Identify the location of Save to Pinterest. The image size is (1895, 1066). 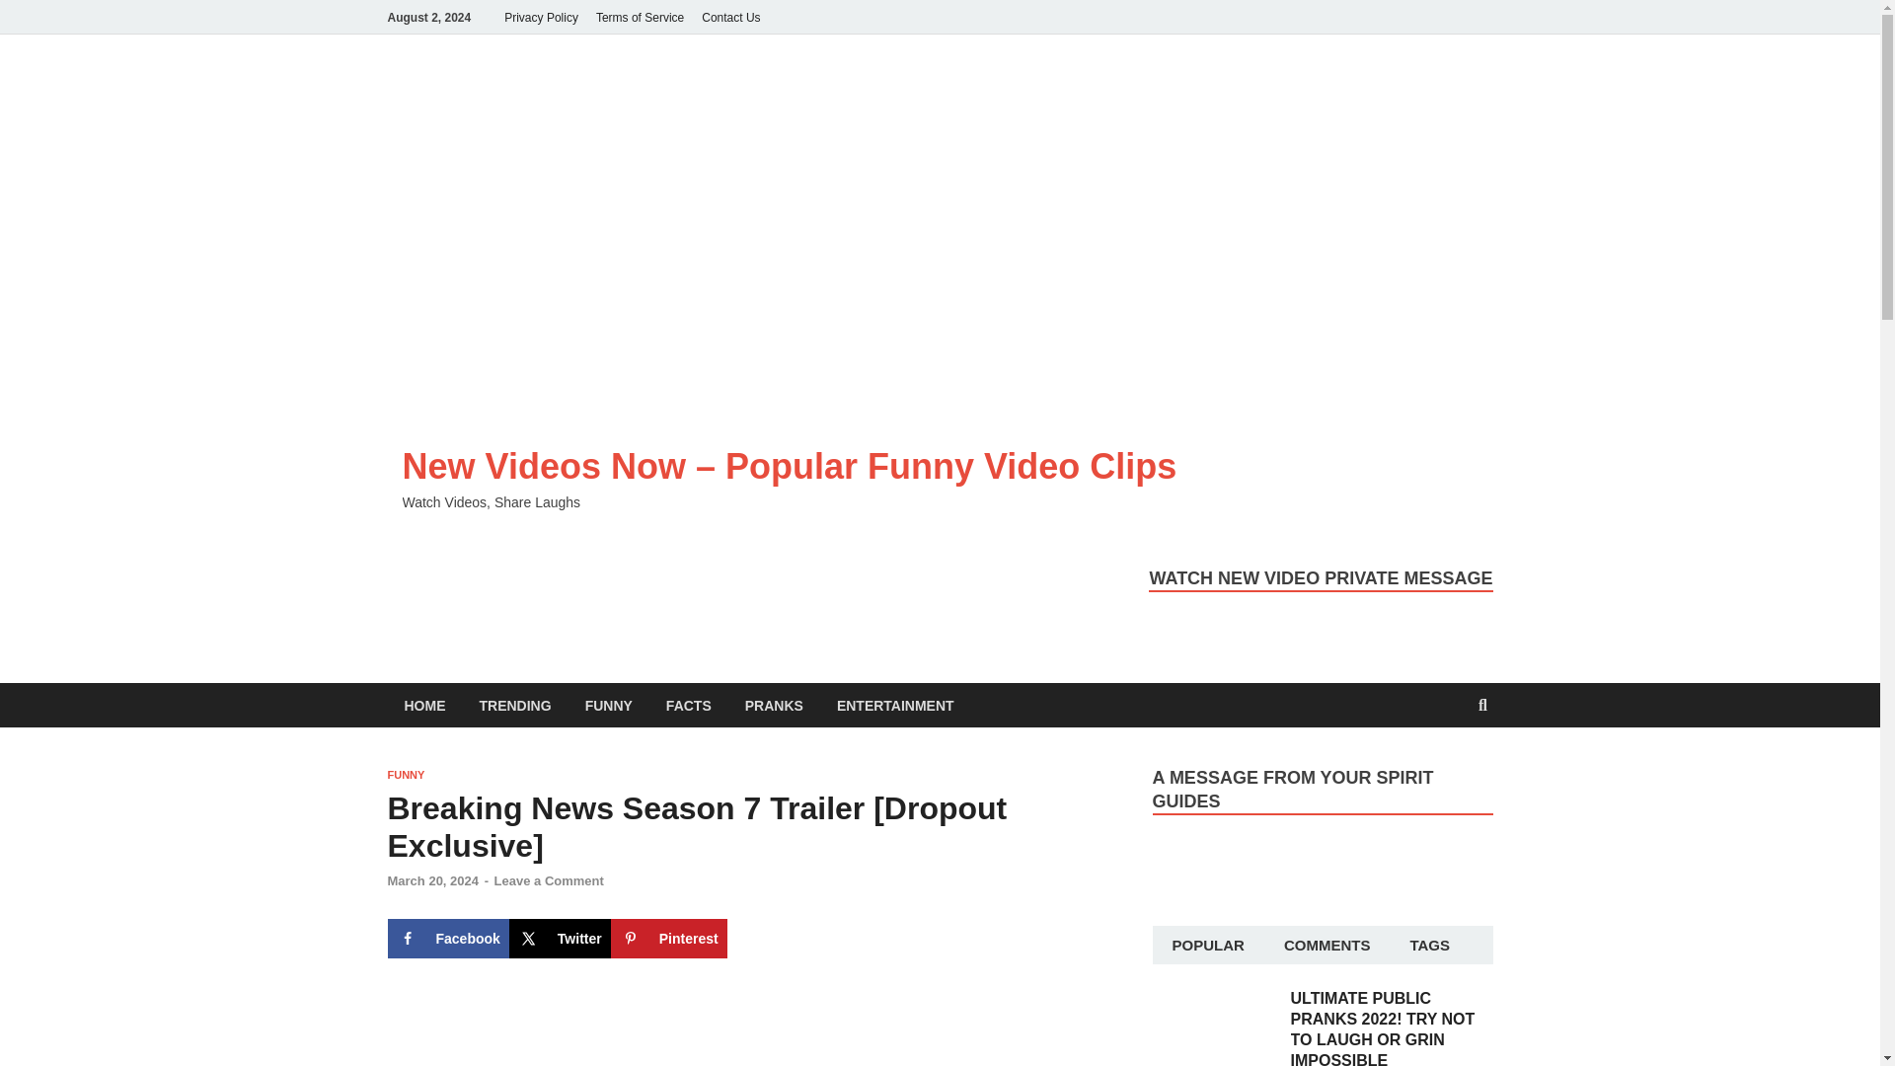
(669, 938).